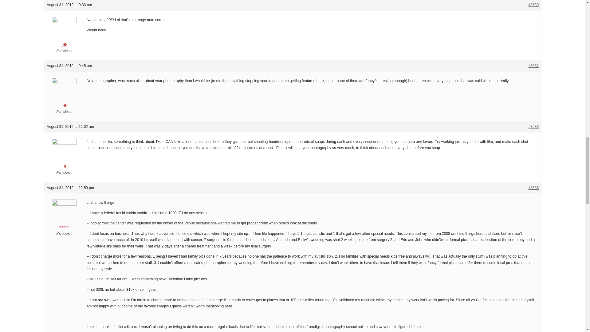 This screenshot has width=590, height=332. Describe the element at coordinates (64, 34) in the screenshot. I see `IHF` at that location.